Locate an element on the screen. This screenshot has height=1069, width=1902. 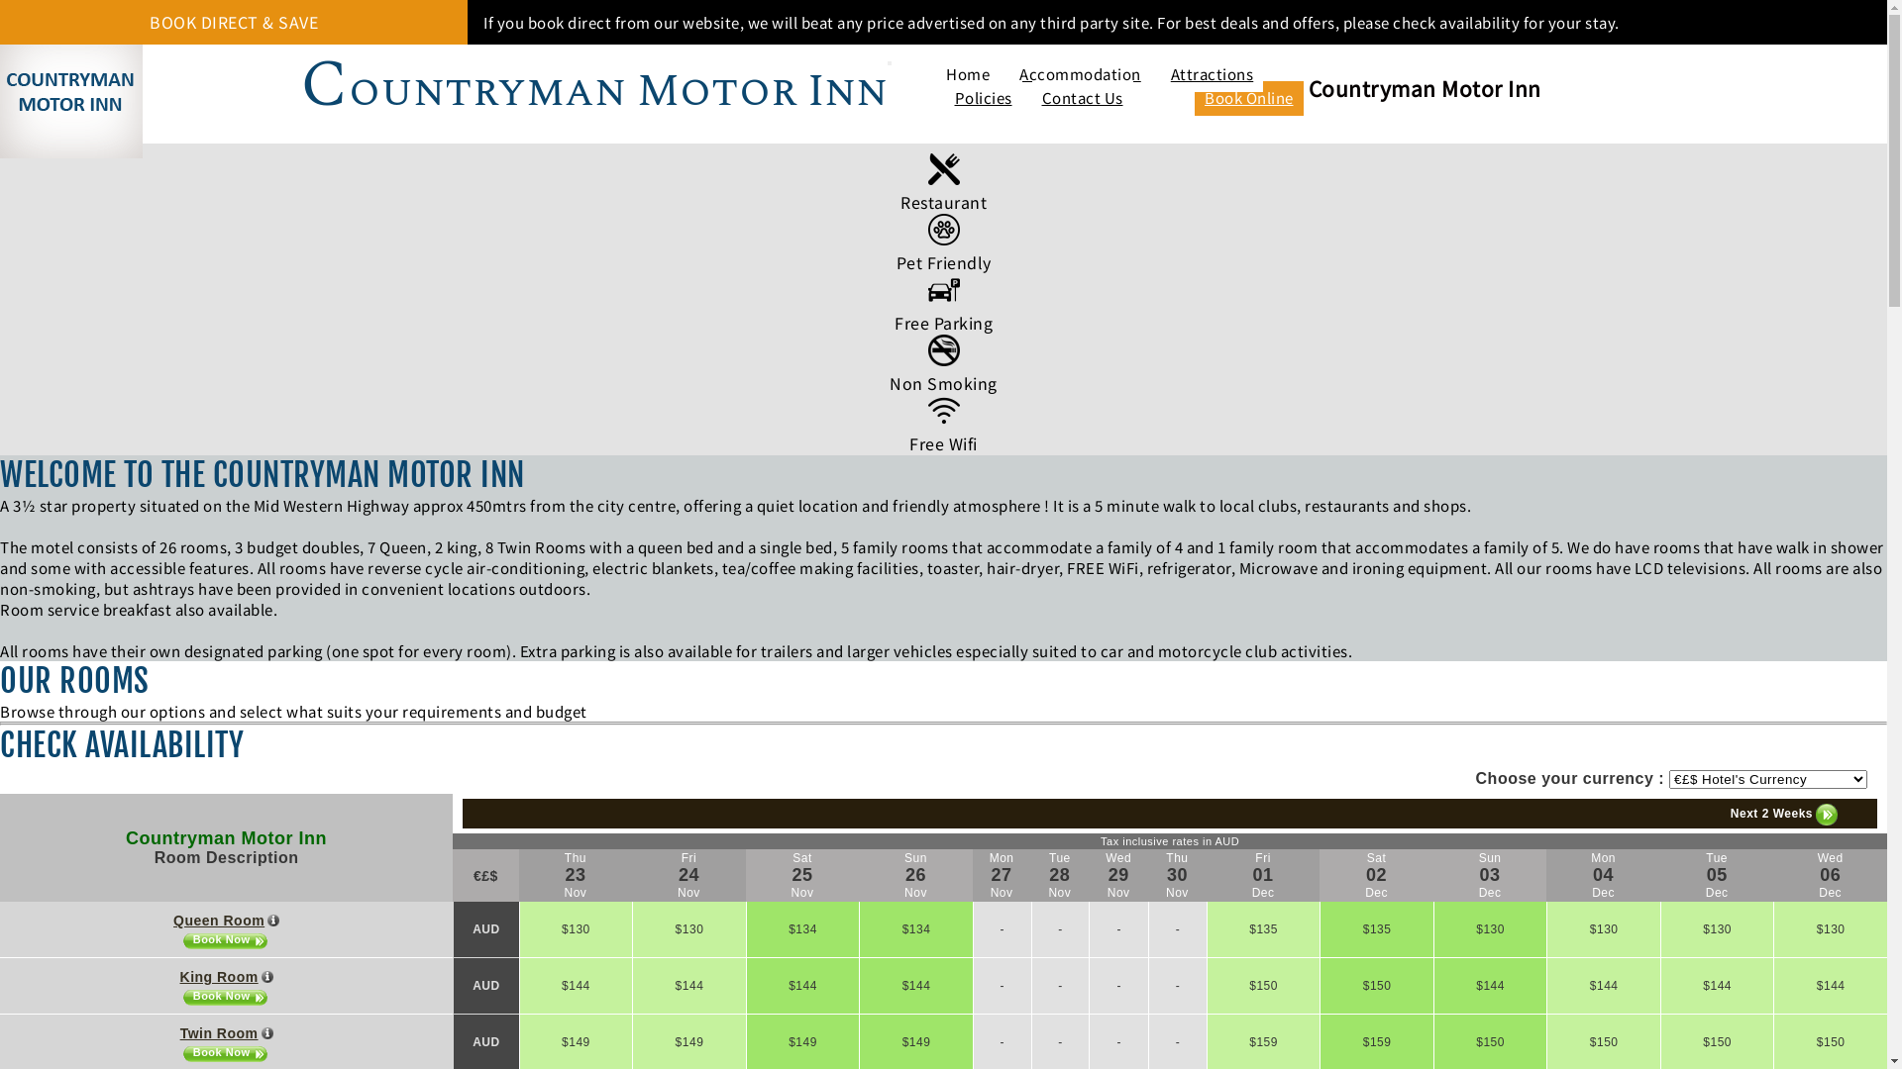
$144 is located at coordinates (1718, 986).